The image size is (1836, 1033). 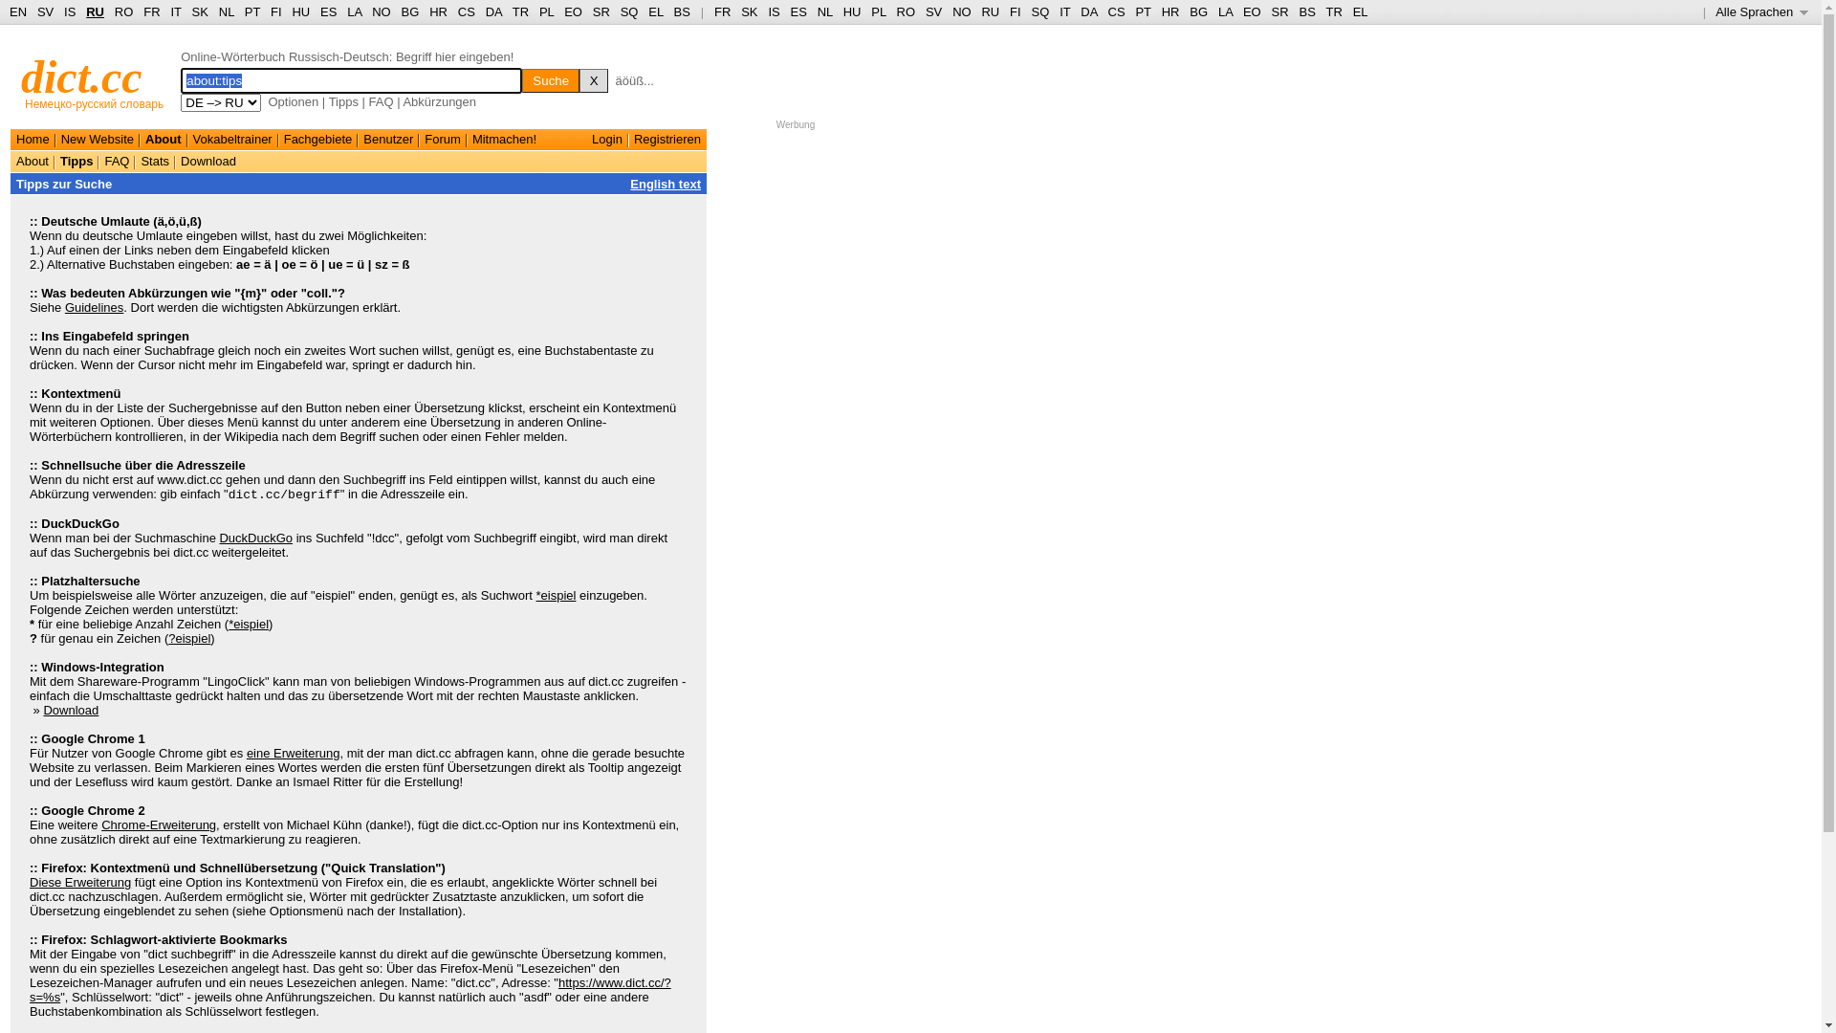 I want to click on Registrieren, so click(x=667, y=140).